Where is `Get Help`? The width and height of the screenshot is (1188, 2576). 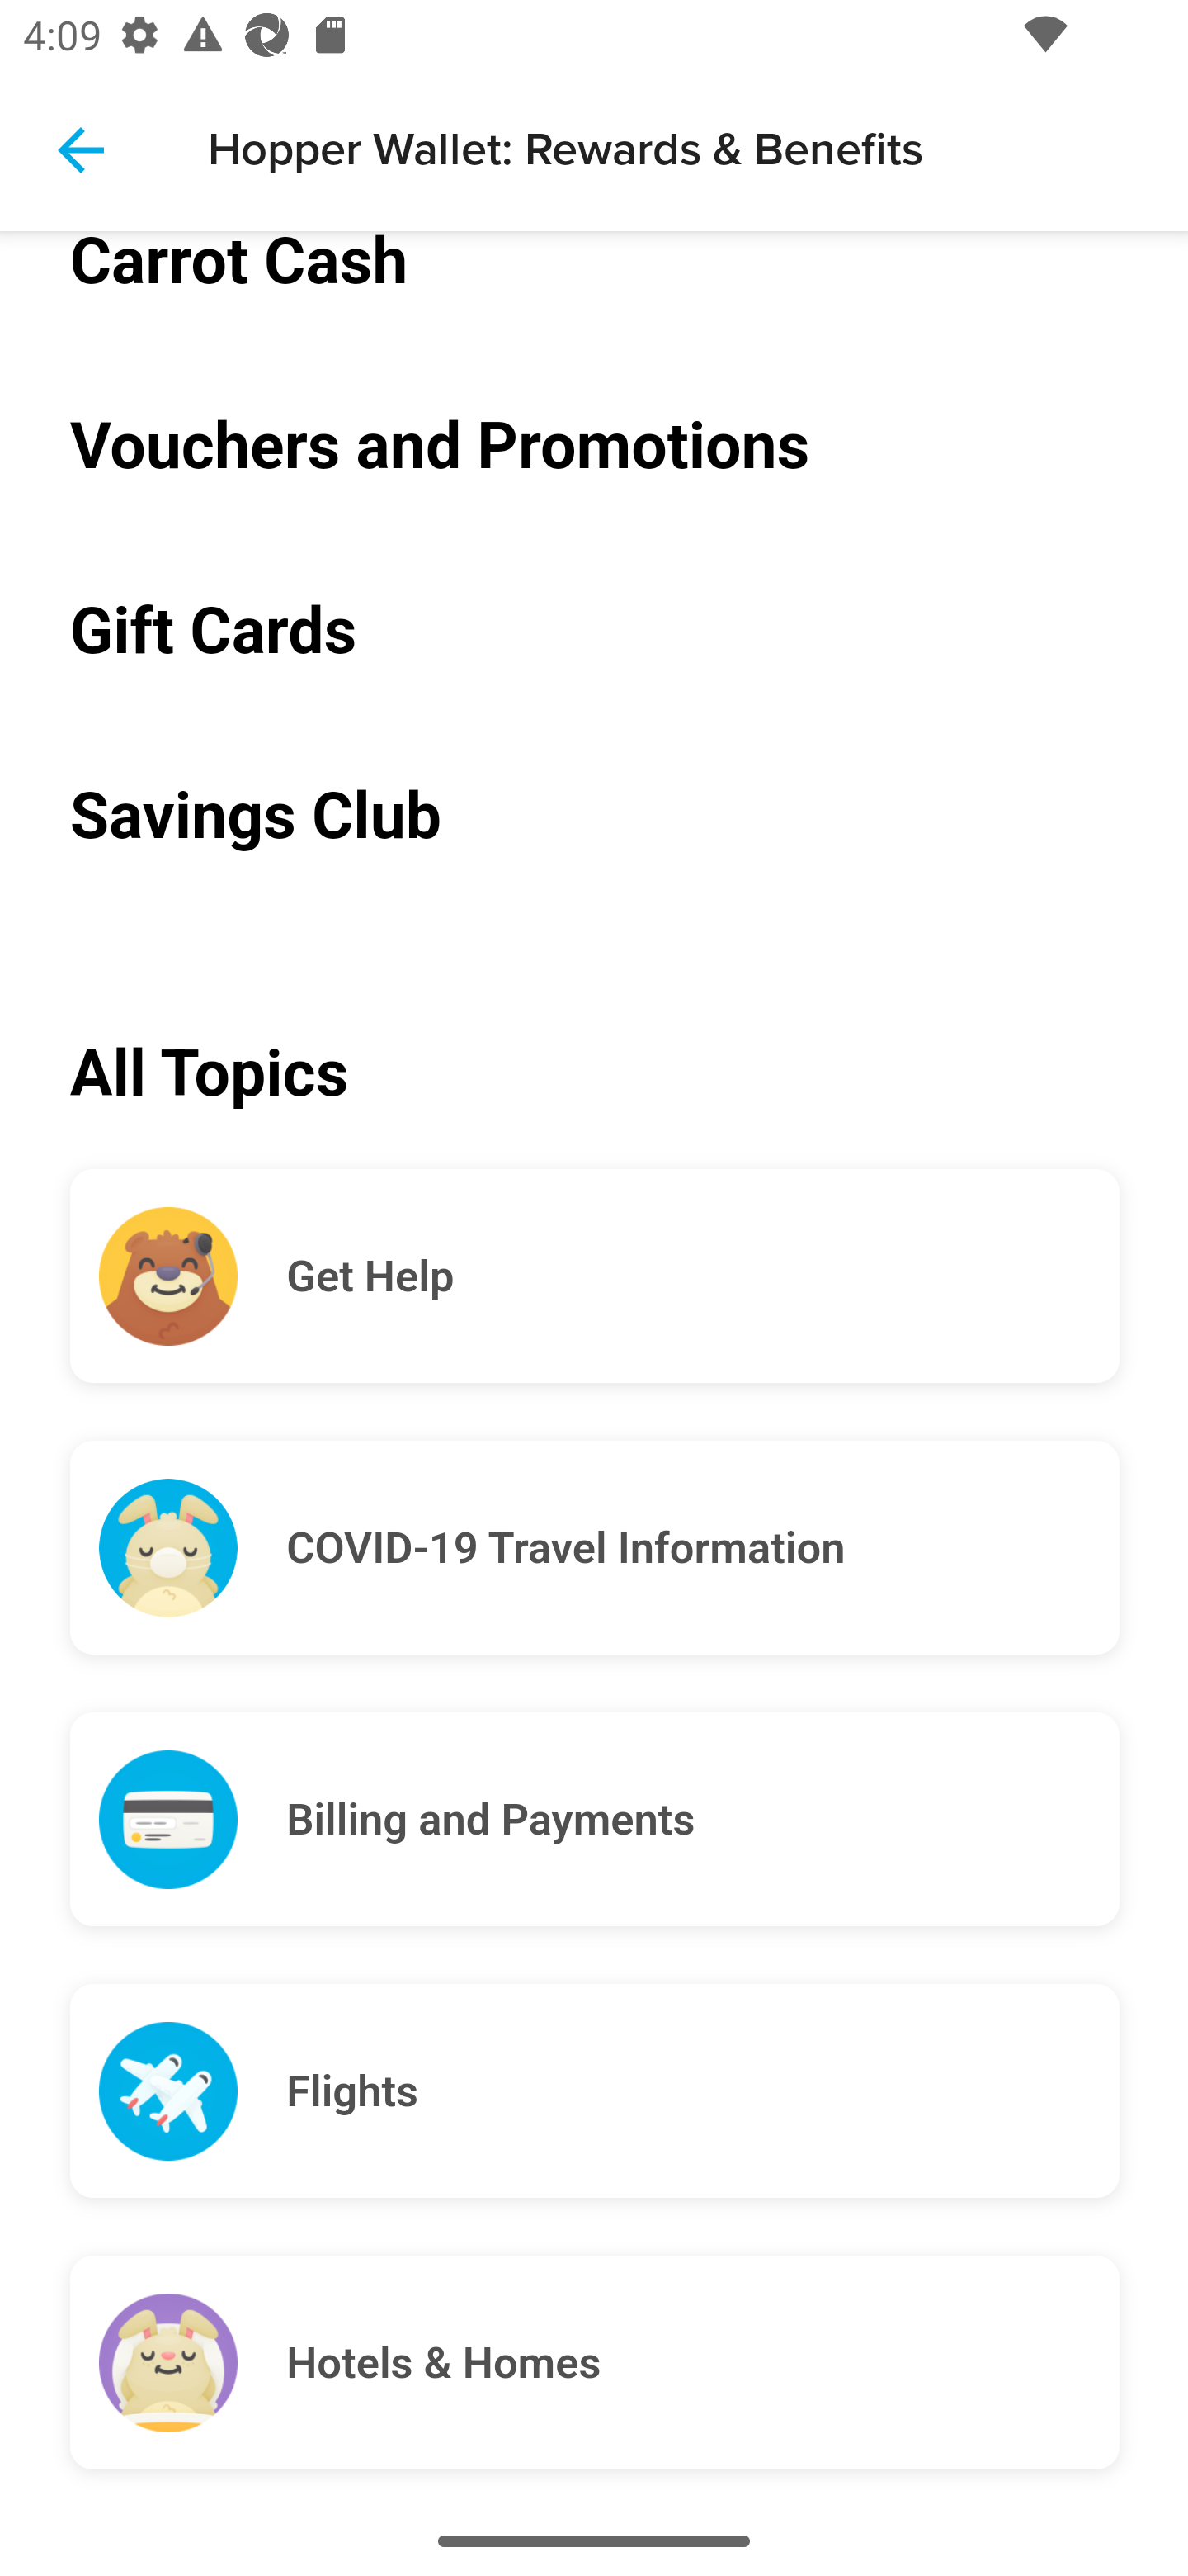
Get Help is located at coordinates (703, 1277).